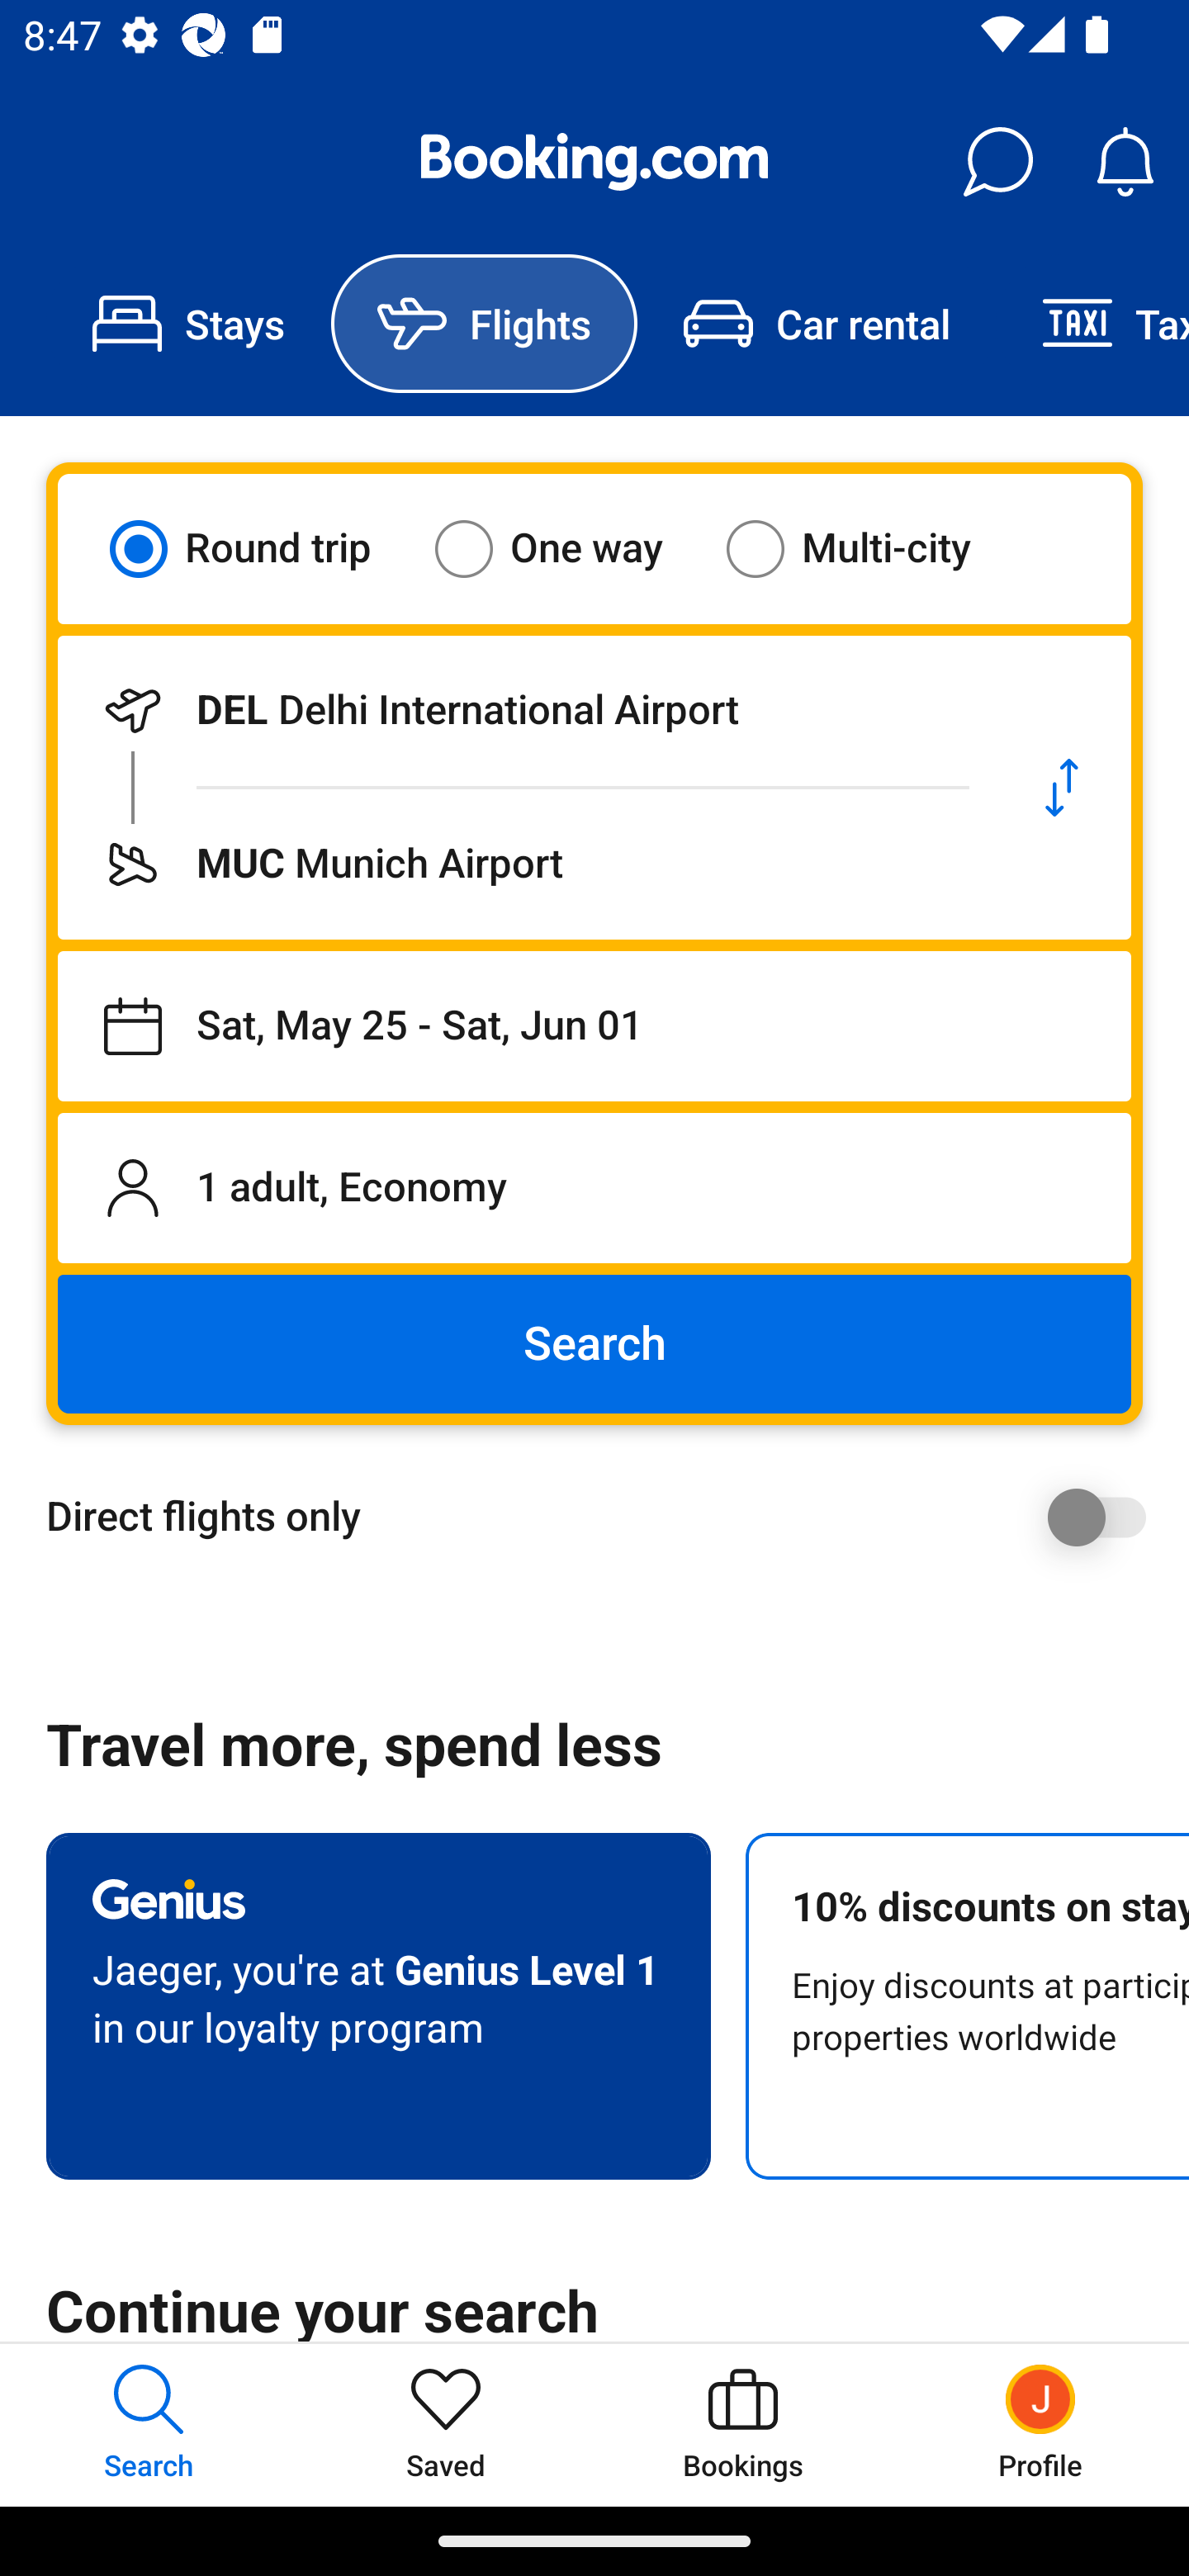 This screenshot has height=2576, width=1189. What do you see at coordinates (1092, 324) in the screenshot?
I see `Taxi` at bounding box center [1092, 324].